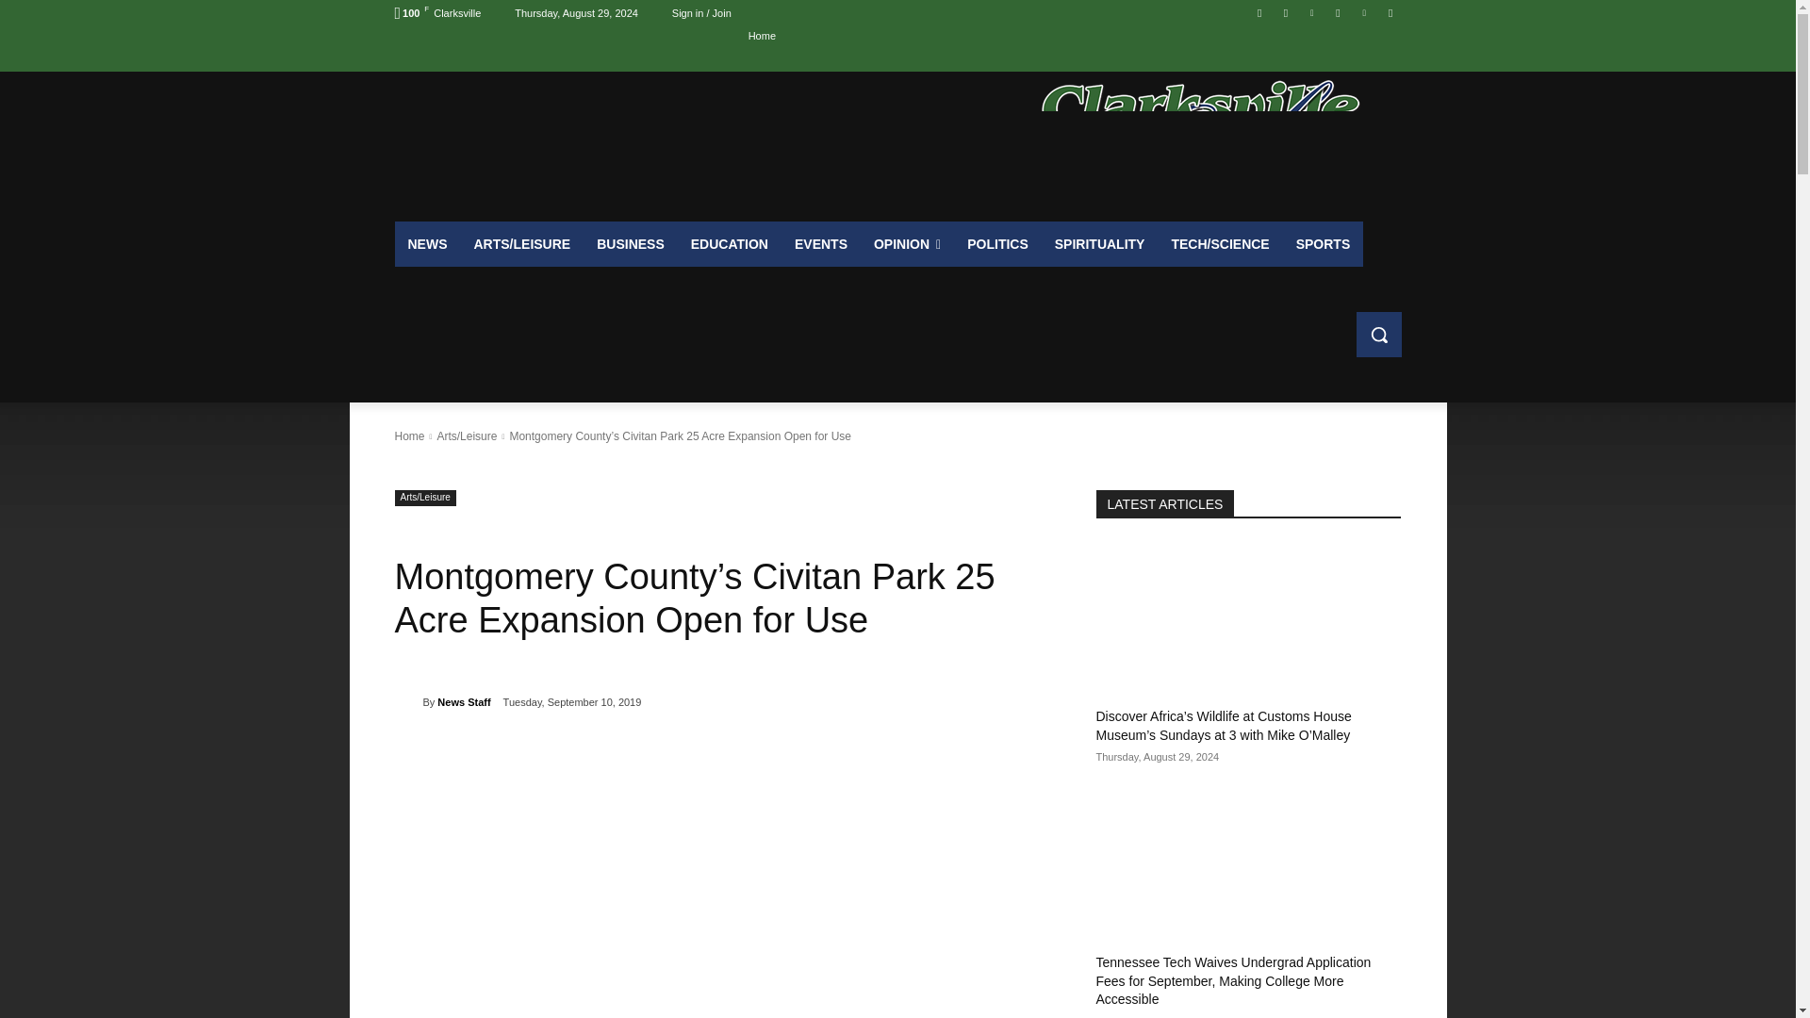 The width and height of the screenshot is (1810, 1018). Describe the element at coordinates (997, 243) in the screenshot. I see `POLITICS` at that location.